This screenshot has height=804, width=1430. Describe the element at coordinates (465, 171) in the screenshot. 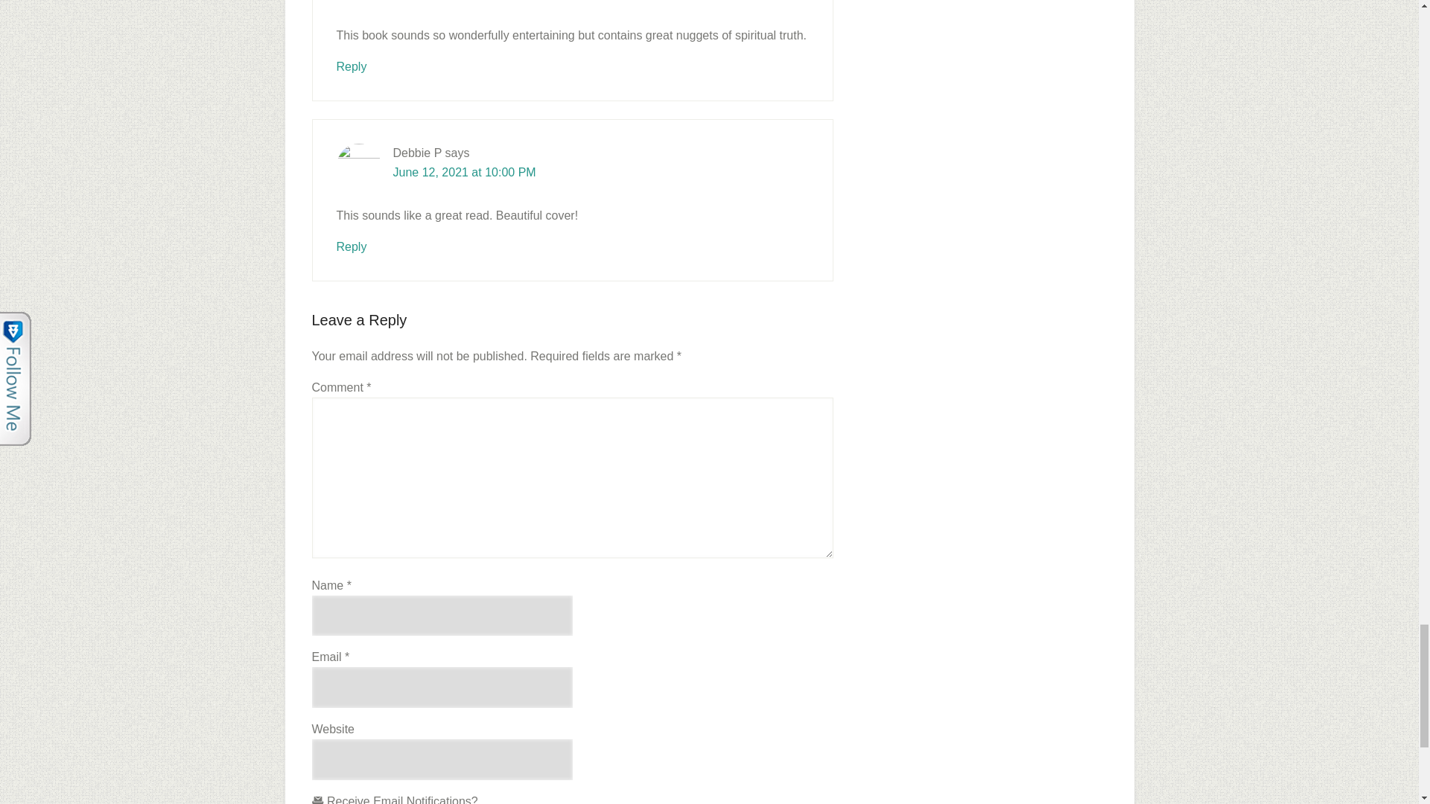

I see `June 12, 2021 at 10:00 PM` at that location.